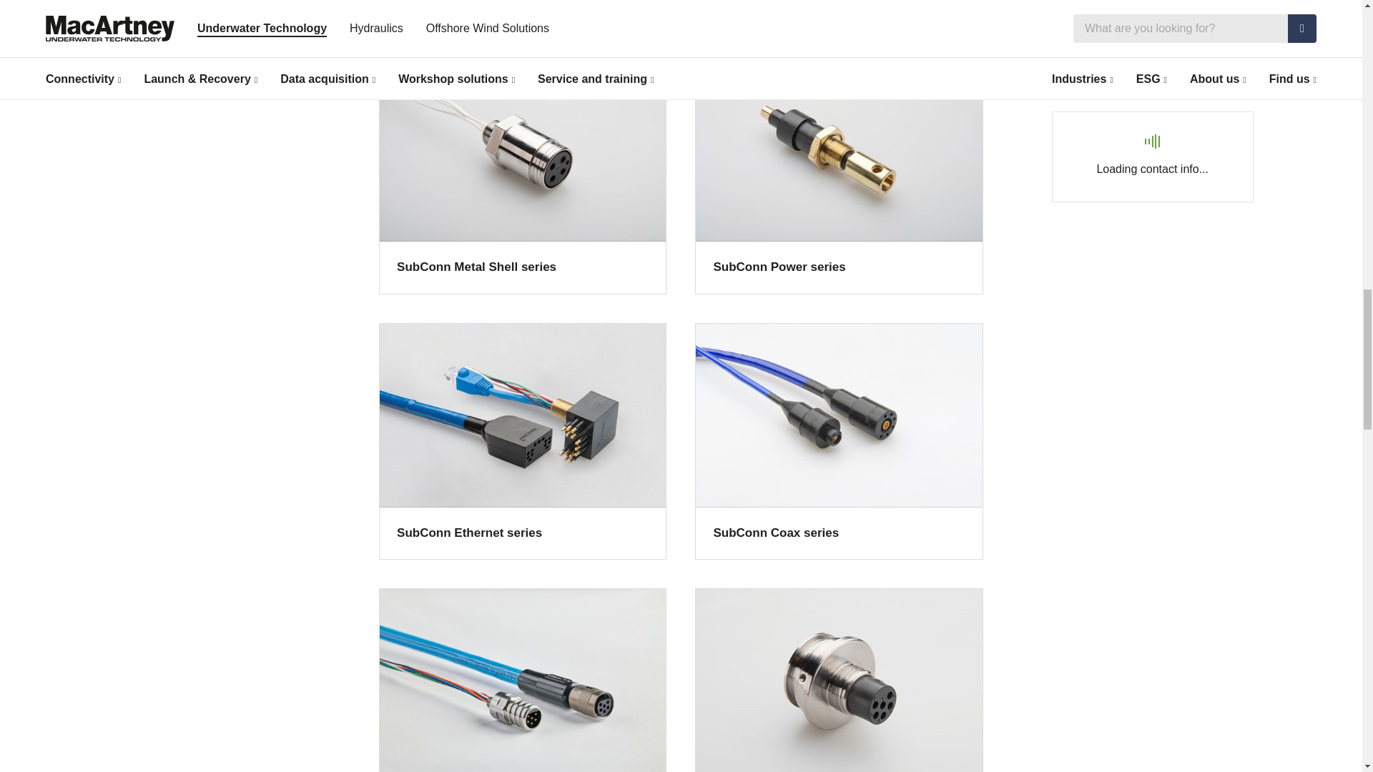  Describe the element at coordinates (522, 680) in the screenshot. I see `SubConn Nano series` at that location.